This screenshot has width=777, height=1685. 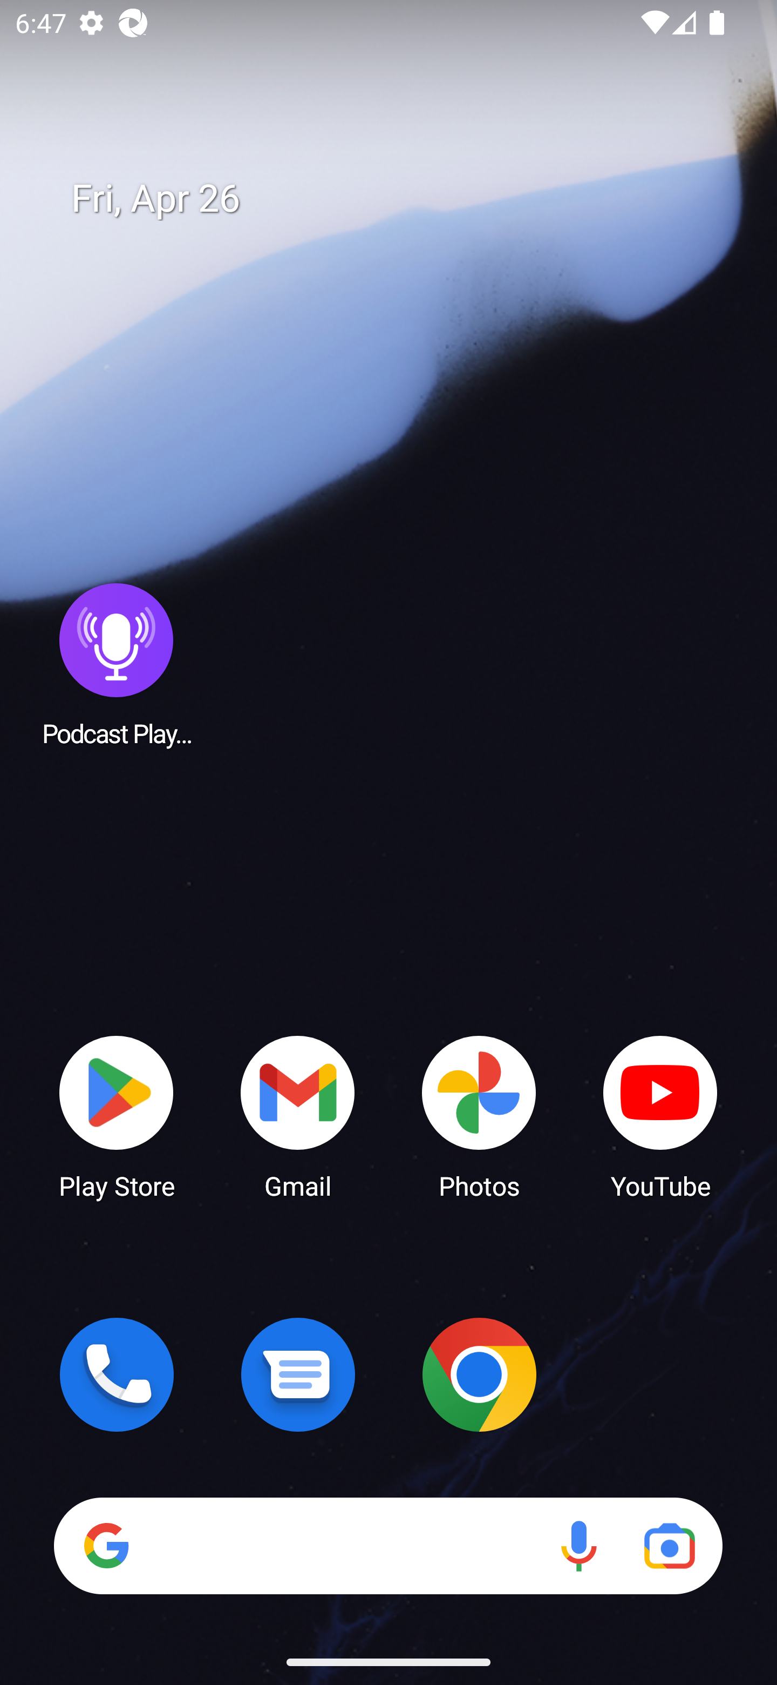 What do you see at coordinates (298, 1116) in the screenshot?
I see `Gmail` at bounding box center [298, 1116].